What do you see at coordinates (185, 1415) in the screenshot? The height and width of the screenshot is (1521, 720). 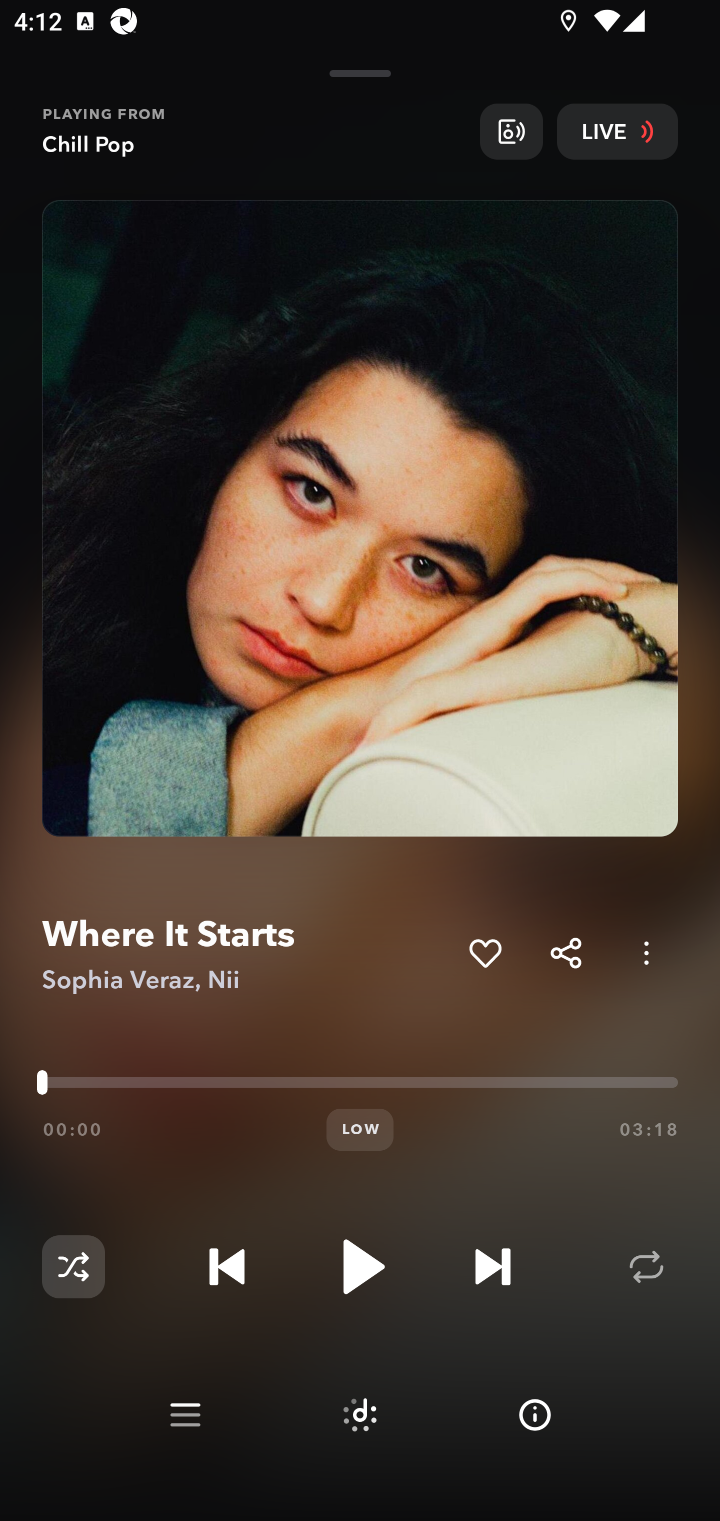 I see `Play queue` at bounding box center [185, 1415].